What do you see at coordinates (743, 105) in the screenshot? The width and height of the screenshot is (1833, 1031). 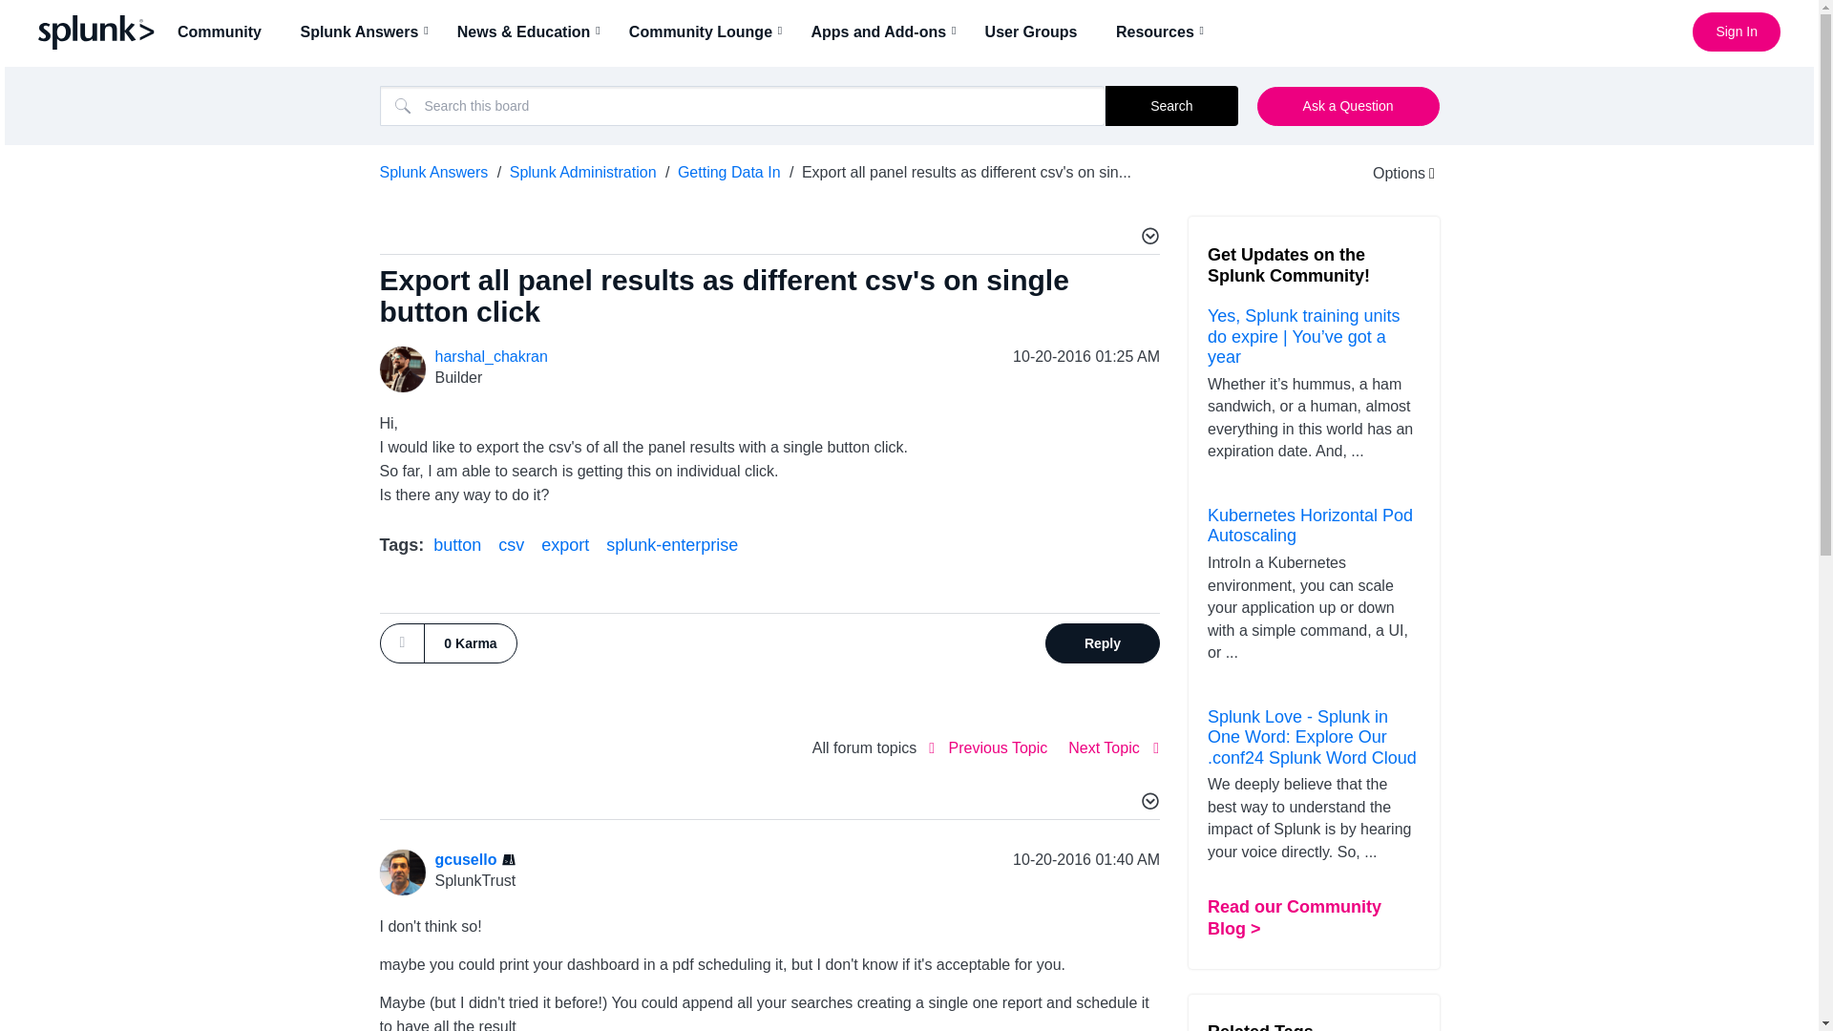 I see `Search` at bounding box center [743, 105].